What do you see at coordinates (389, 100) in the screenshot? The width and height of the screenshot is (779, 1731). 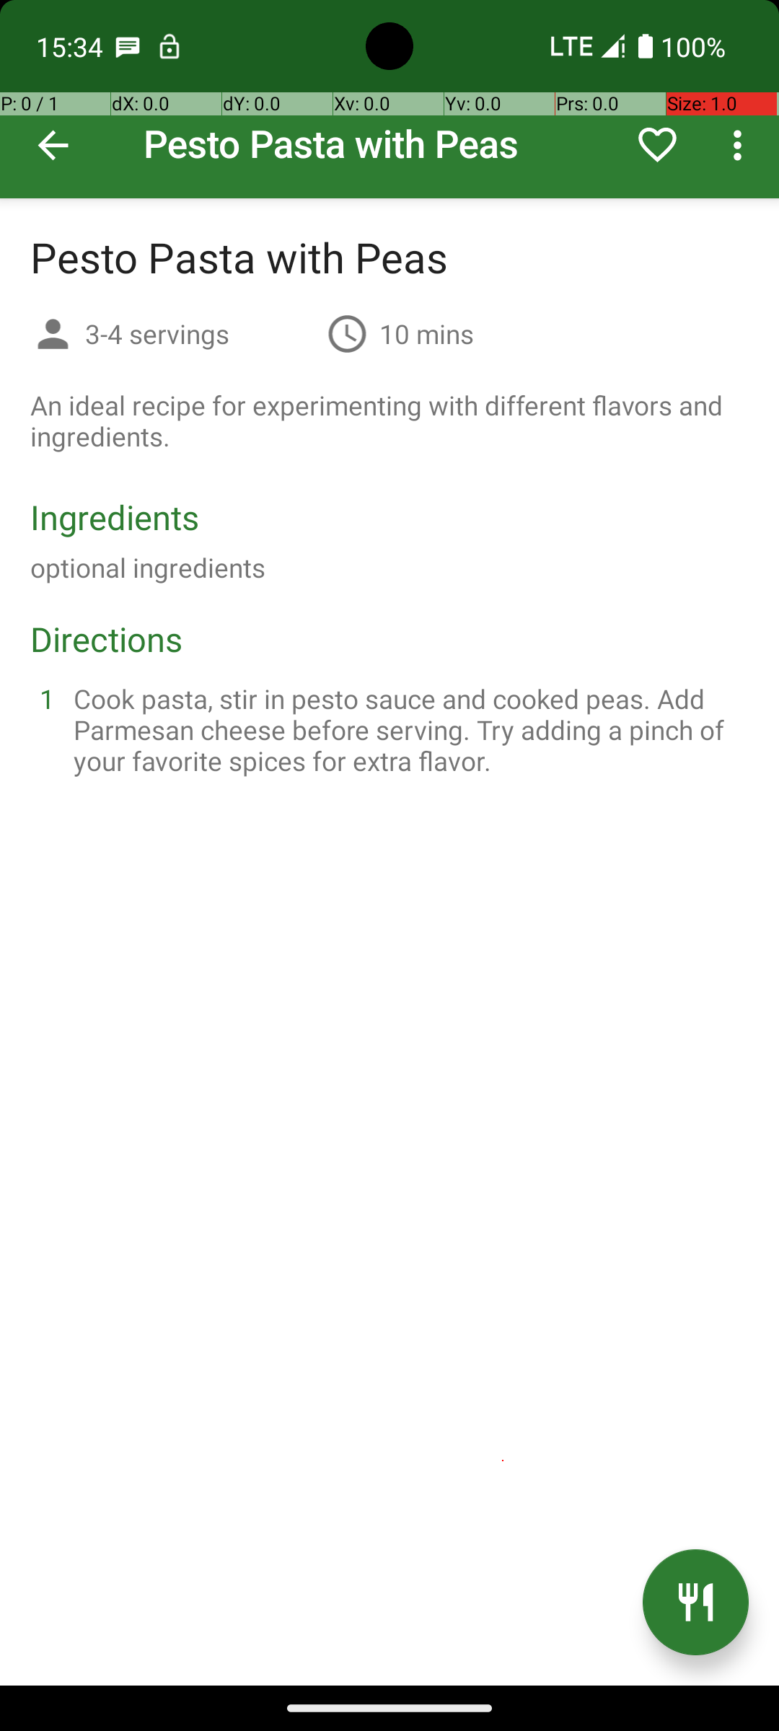 I see `Pesto Pasta with Peas` at bounding box center [389, 100].